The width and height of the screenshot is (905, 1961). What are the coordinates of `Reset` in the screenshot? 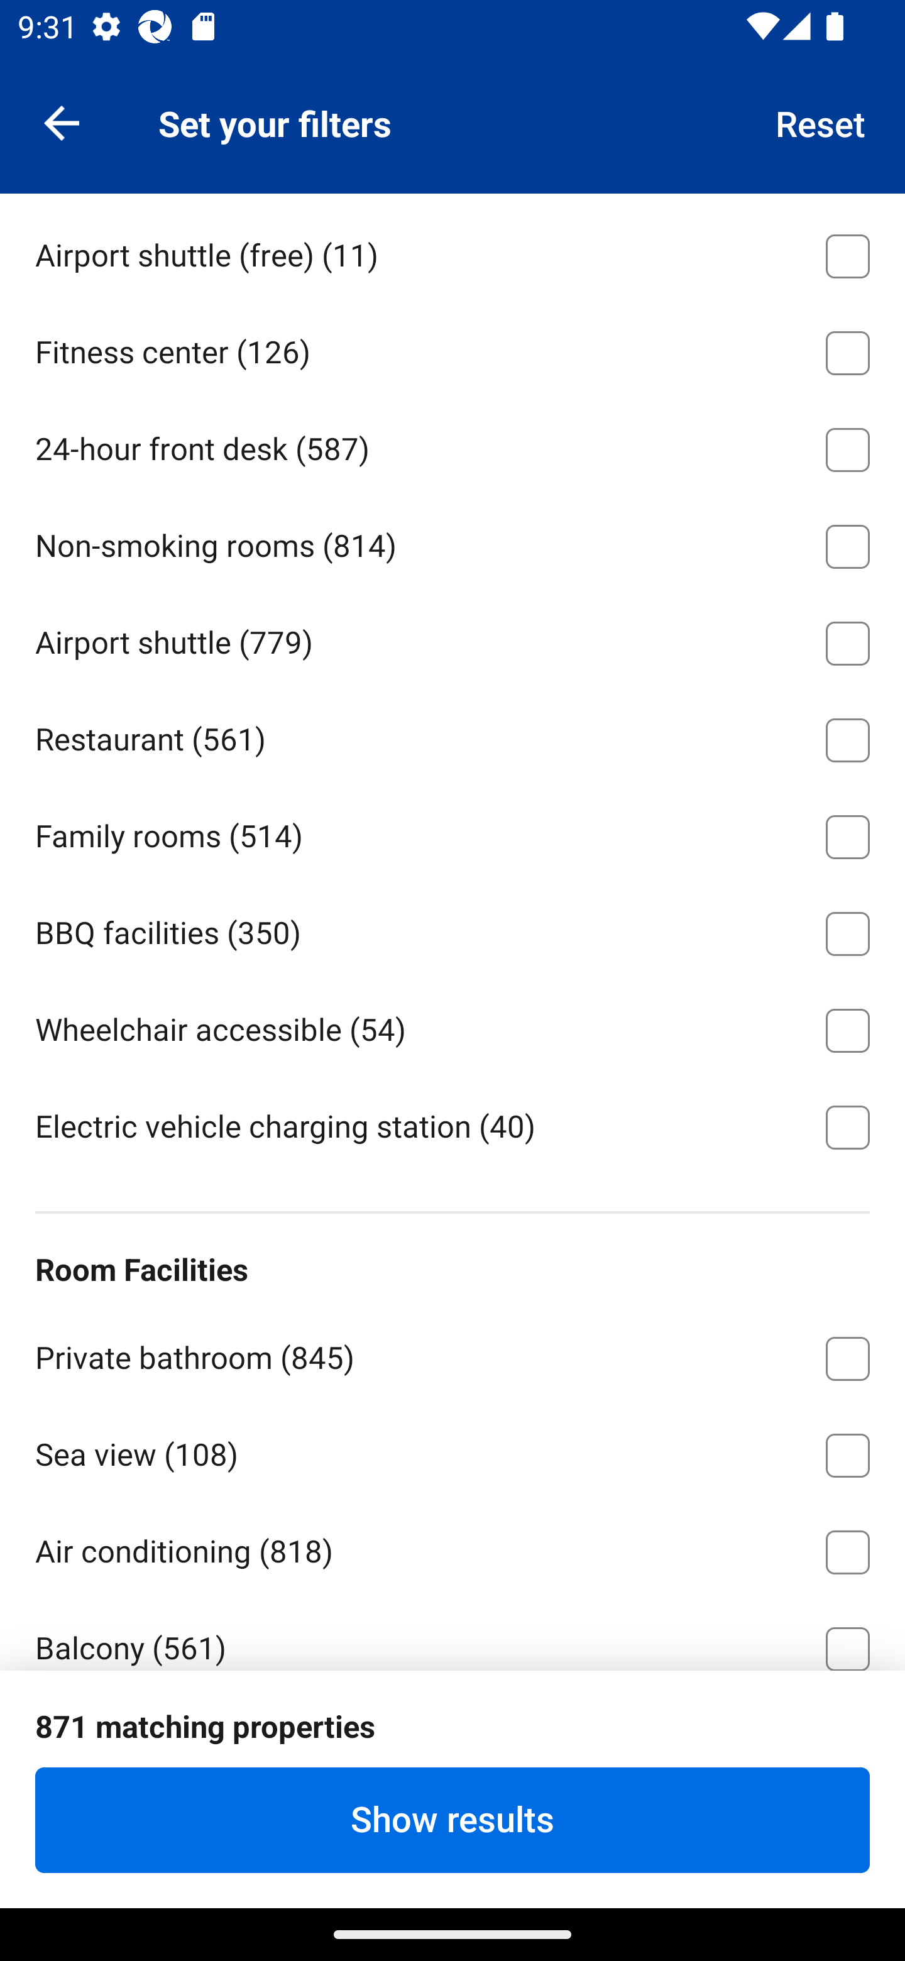 It's located at (821, 122).